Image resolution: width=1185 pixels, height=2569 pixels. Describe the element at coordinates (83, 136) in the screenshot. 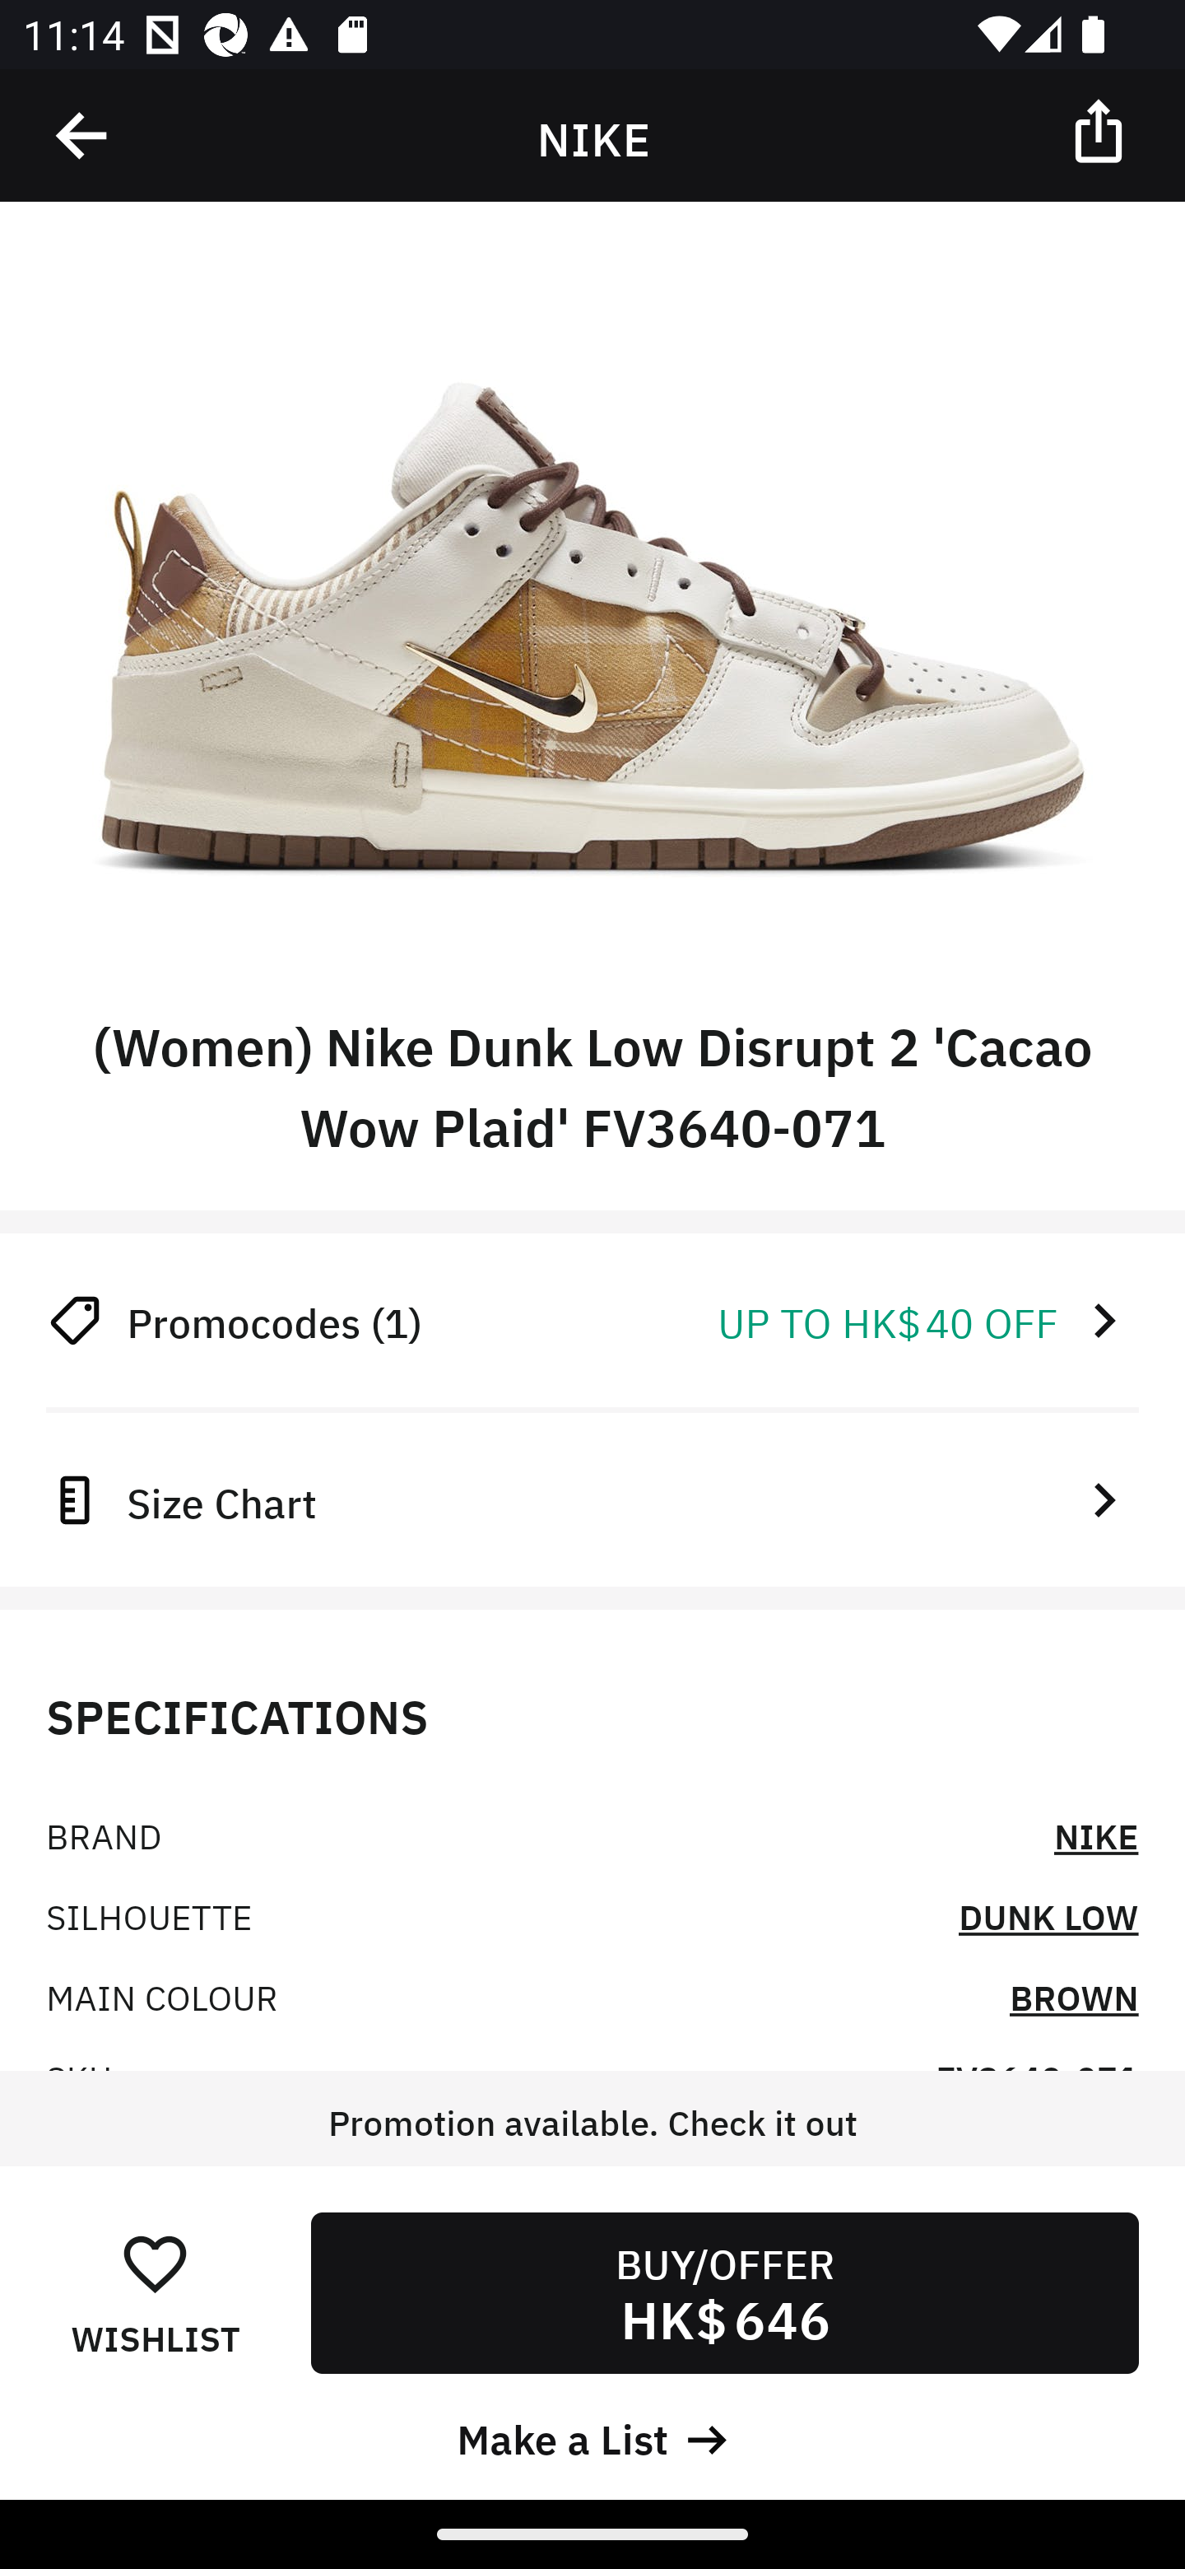

I see `` at that location.